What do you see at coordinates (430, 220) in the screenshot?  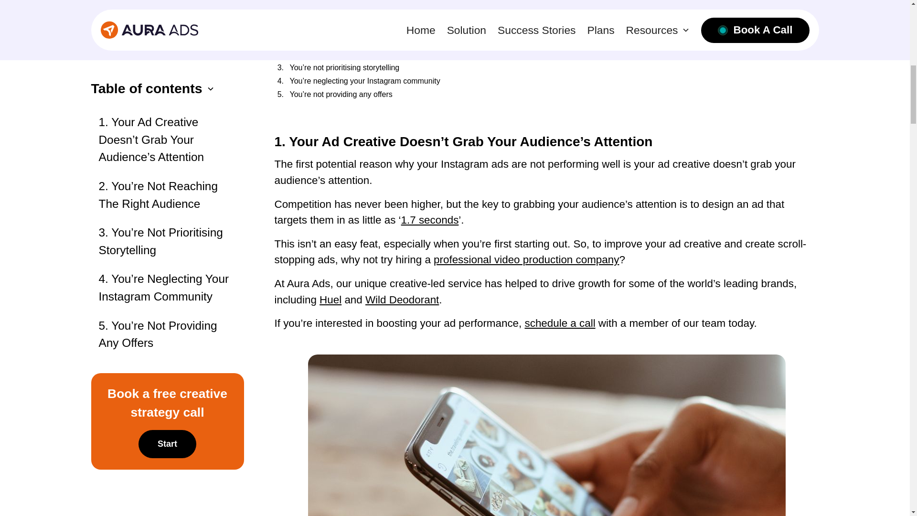 I see `1.7 seconds` at bounding box center [430, 220].